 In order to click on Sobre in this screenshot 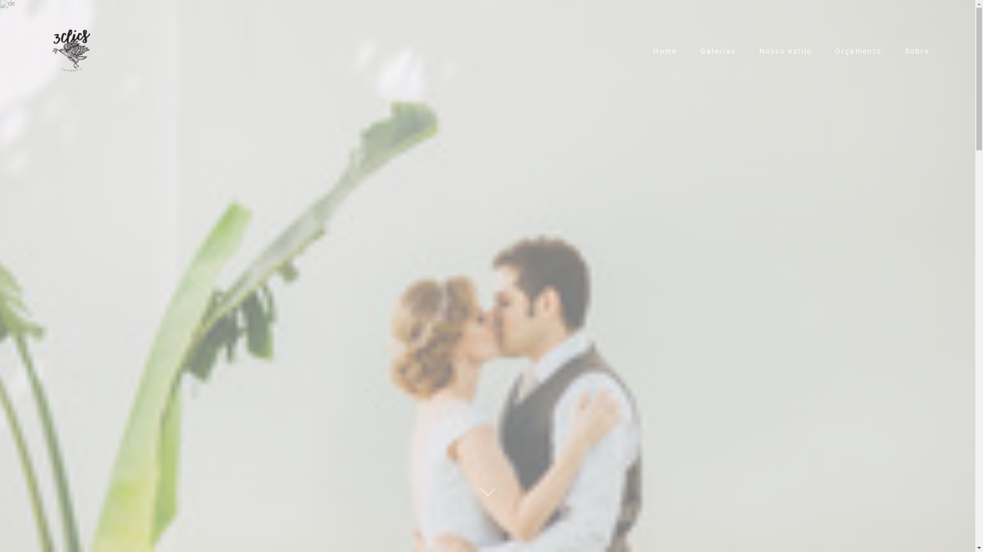, I will do `click(917, 51)`.